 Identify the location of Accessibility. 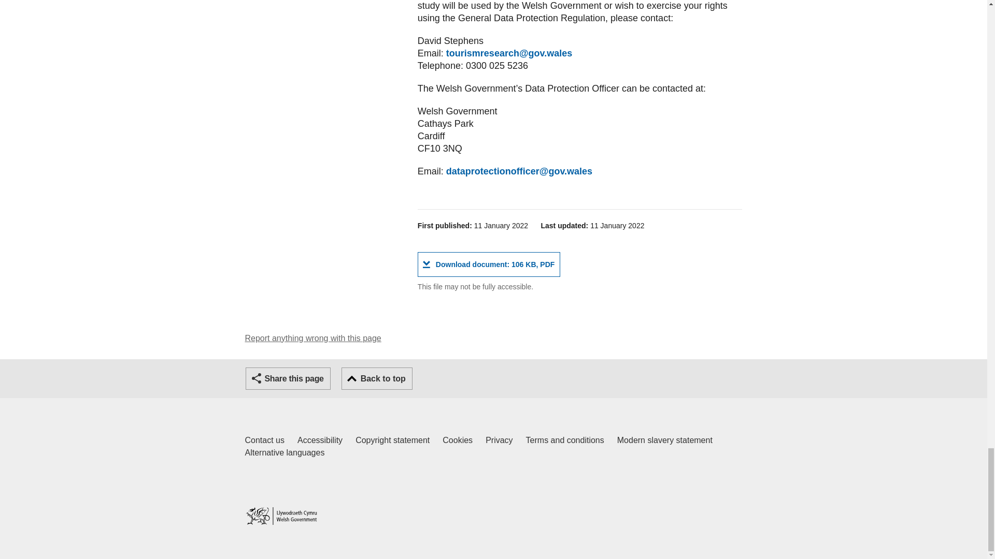
(320, 440).